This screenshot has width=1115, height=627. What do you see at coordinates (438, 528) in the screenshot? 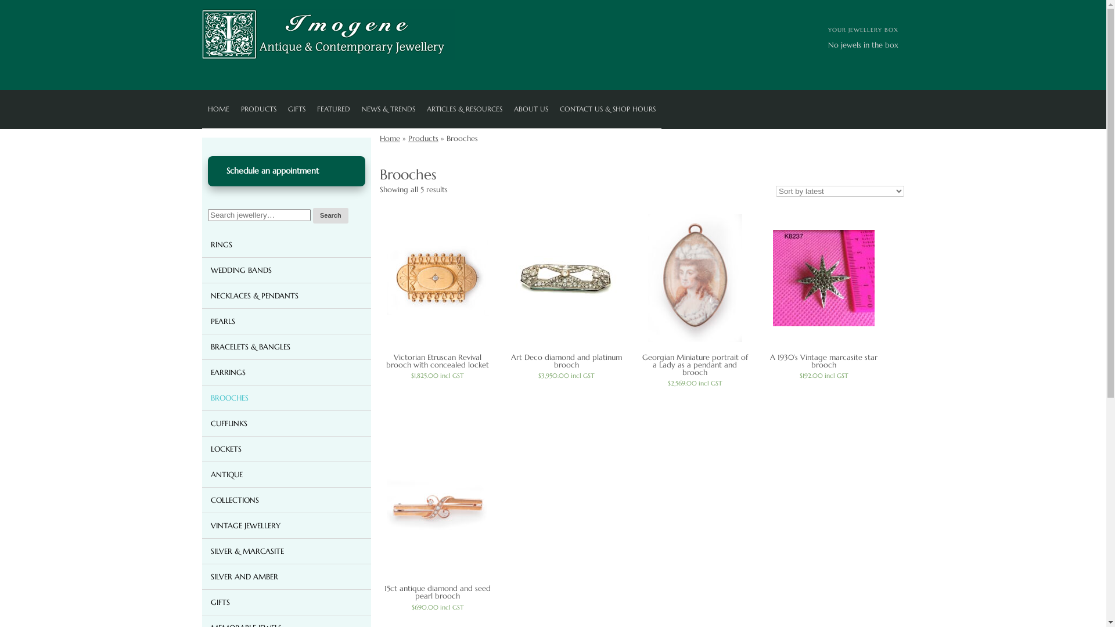
I see `15ct antique diamond and seed pearl brooch
$690.00 incl GST` at bounding box center [438, 528].